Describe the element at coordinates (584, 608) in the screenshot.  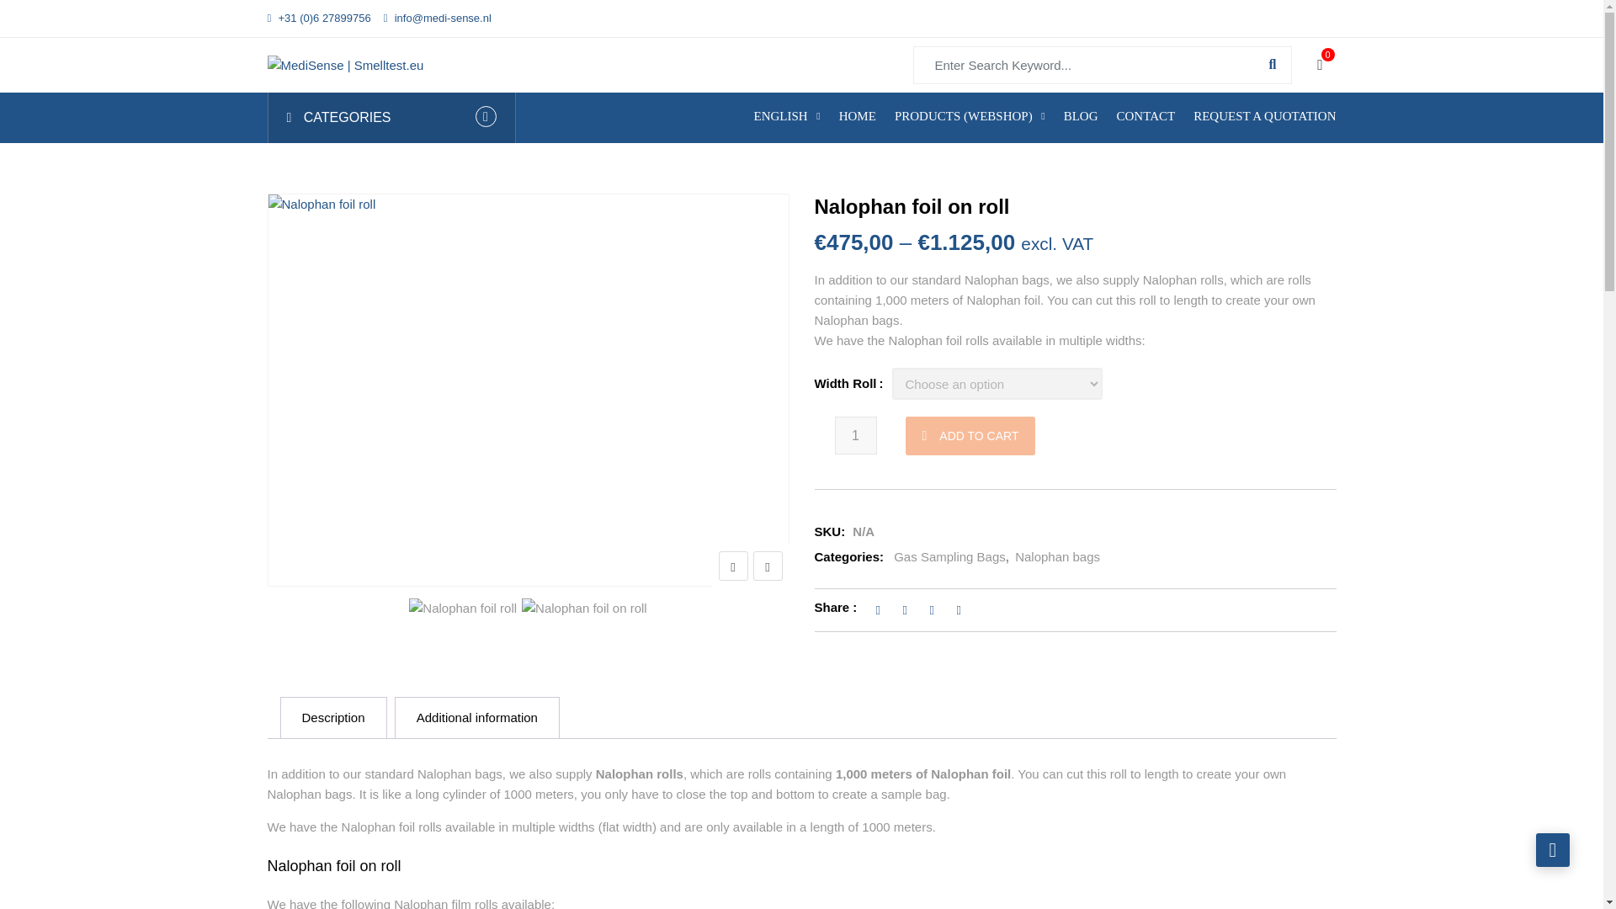
I see `Nalophan foil on roll` at that location.